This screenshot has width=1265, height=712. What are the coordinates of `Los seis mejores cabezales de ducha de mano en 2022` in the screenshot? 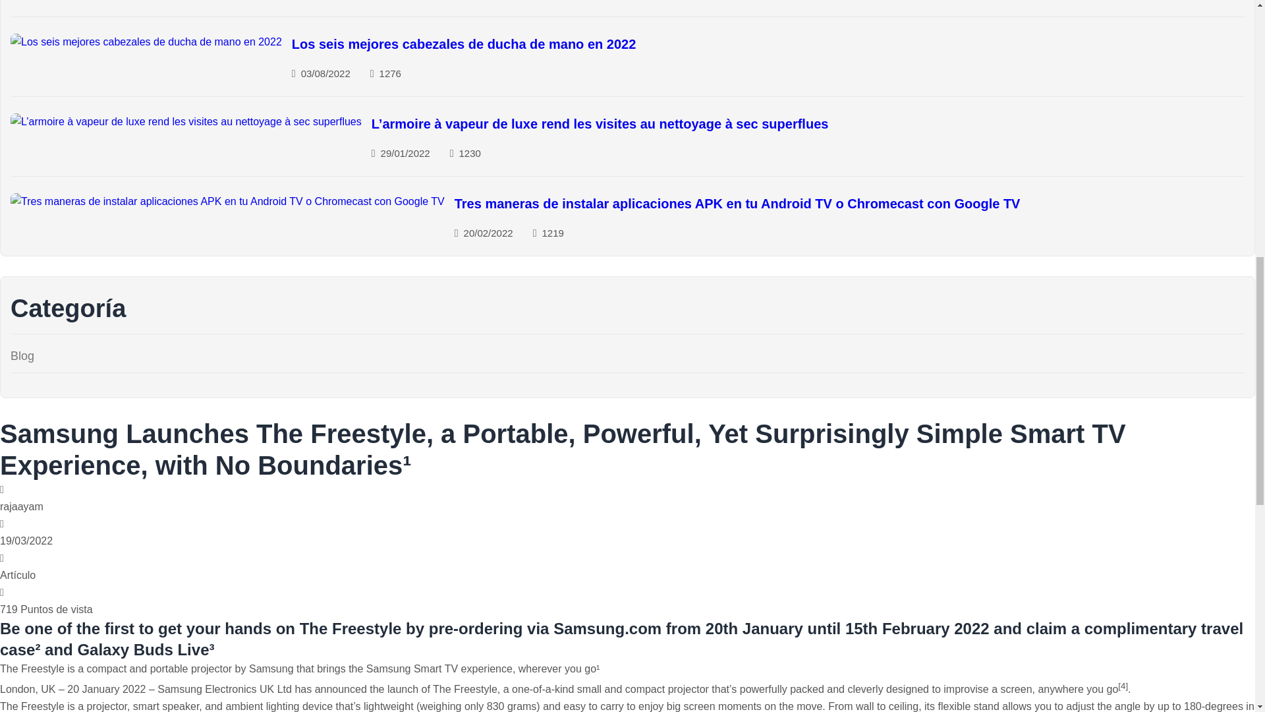 It's located at (464, 44).